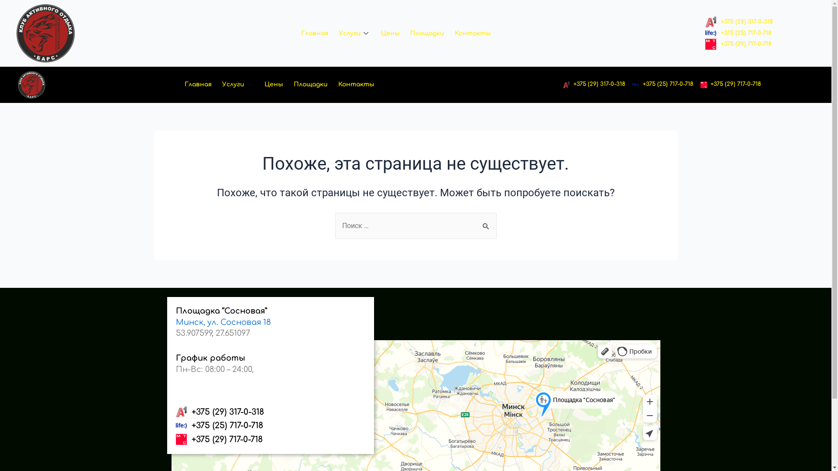  What do you see at coordinates (663, 85) in the screenshot?
I see `+375 (25) 717-0-718` at bounding box center [663, 85].